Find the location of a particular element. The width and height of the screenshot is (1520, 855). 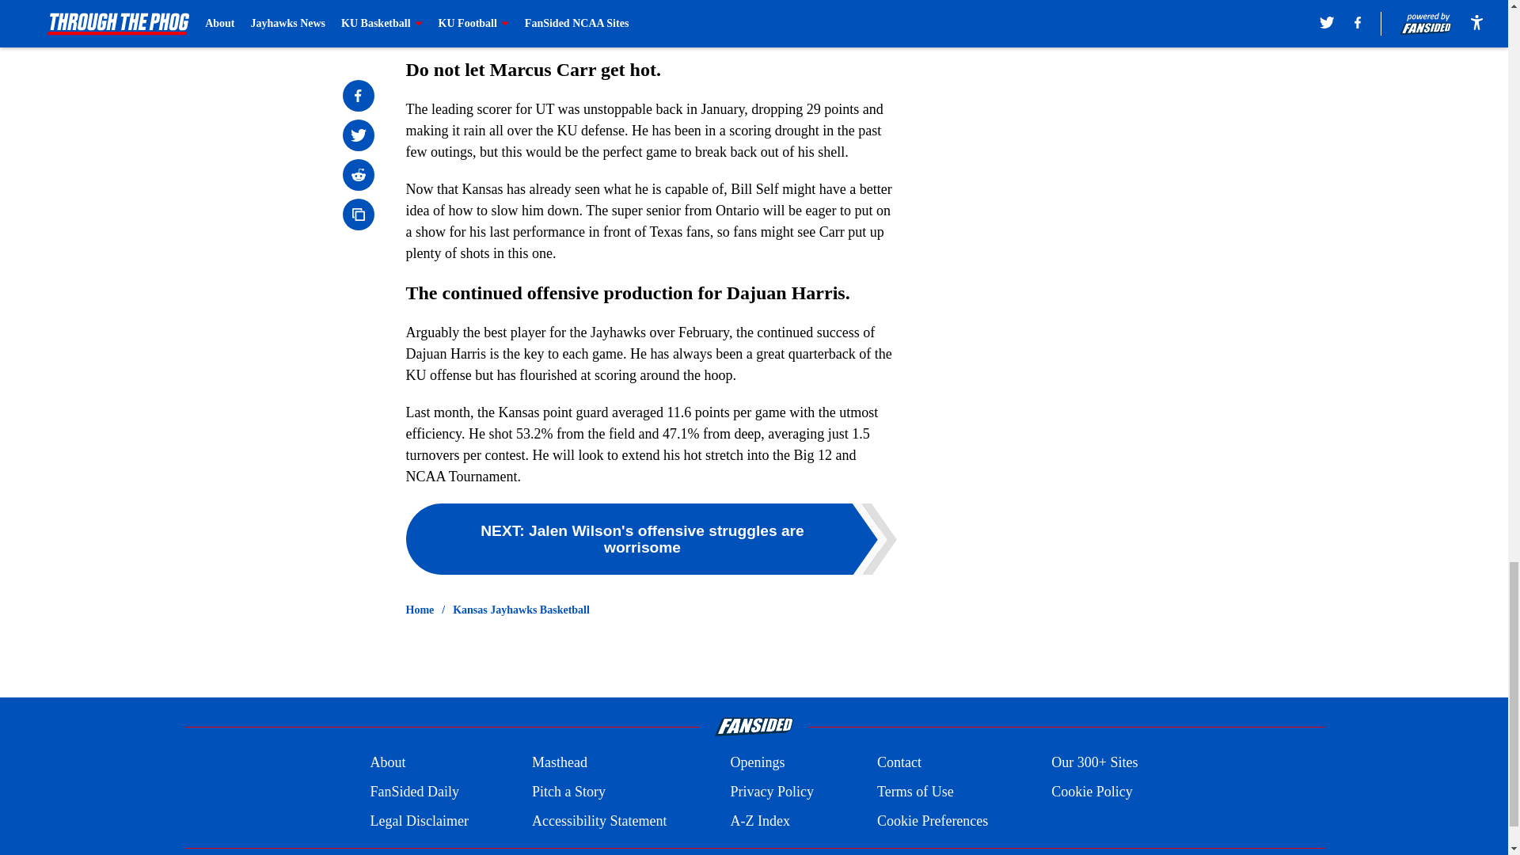

About is located at coordinates (387, 763).